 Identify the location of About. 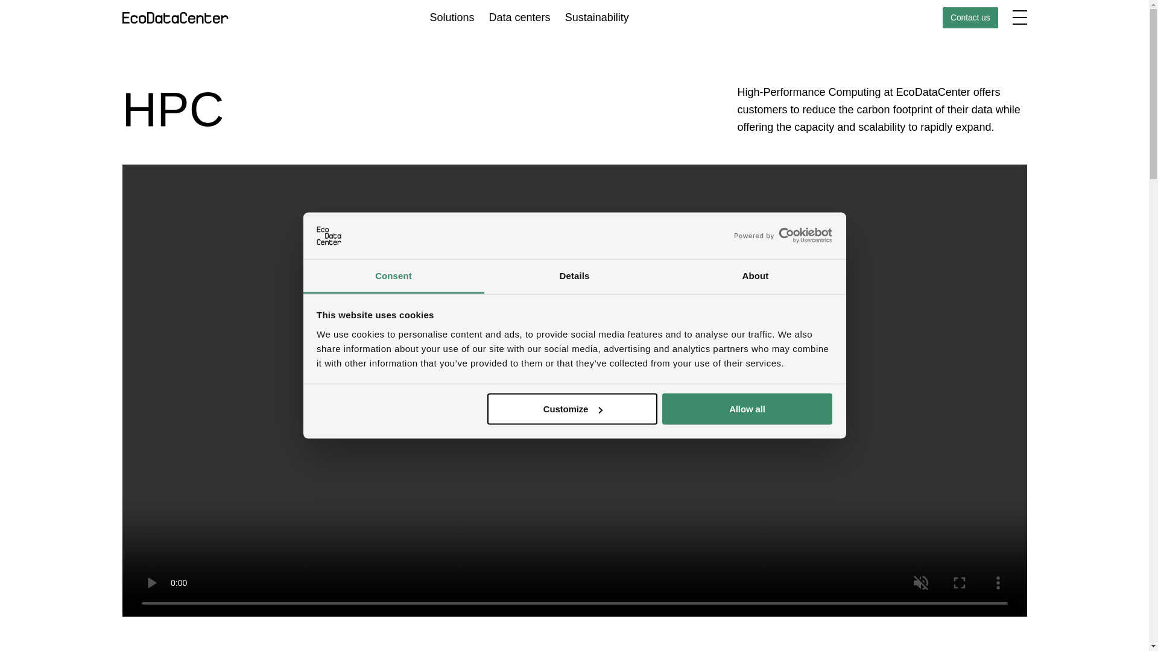
(755, 276).